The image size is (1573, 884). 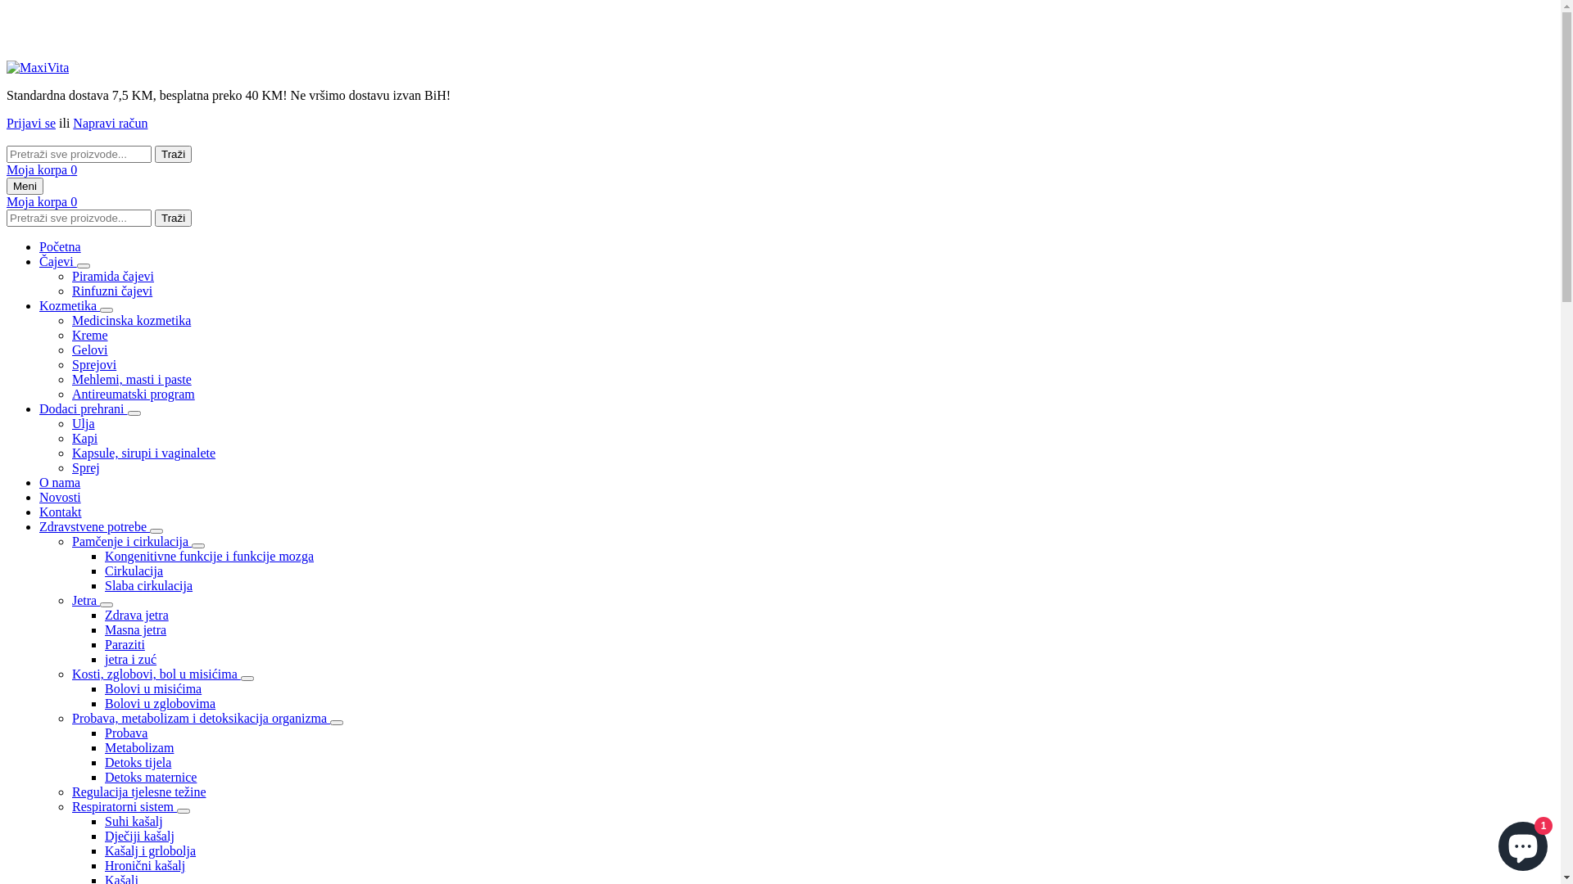 What do you see at coordinates (136, 630) in the screenshot?
I see `Masna jetra` at bounding box center [136, 630].